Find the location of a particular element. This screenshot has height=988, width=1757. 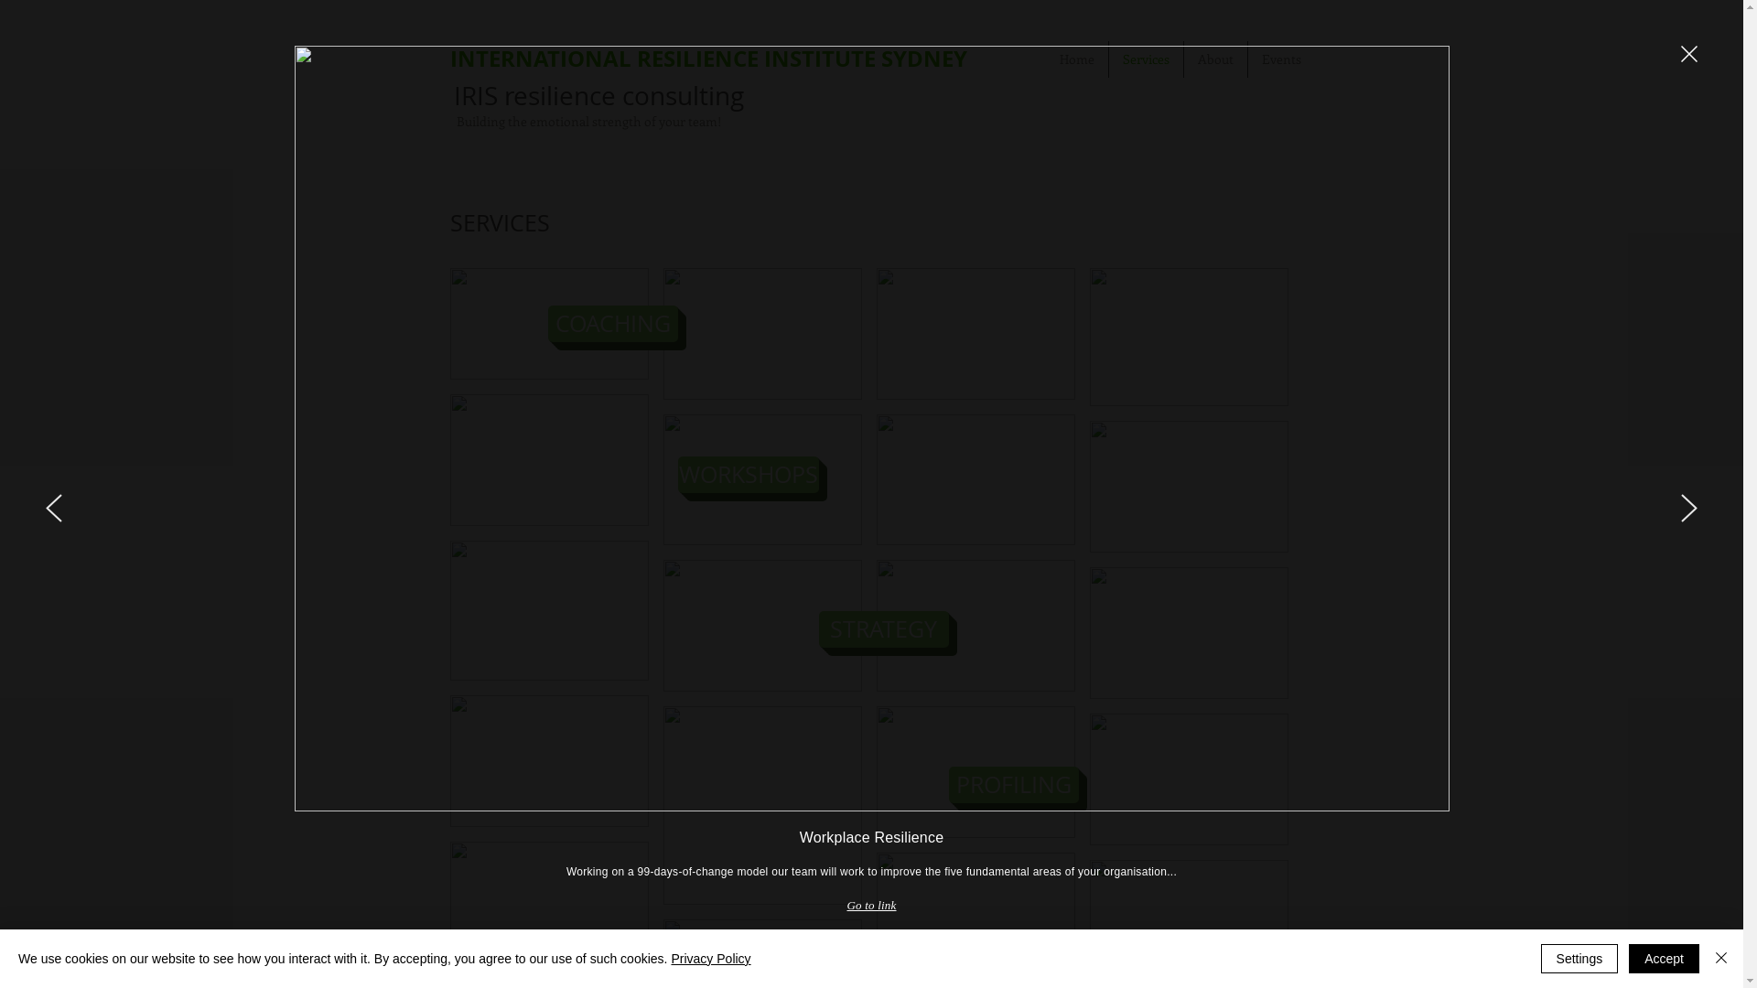

About is located at coordinates (1215, 59).